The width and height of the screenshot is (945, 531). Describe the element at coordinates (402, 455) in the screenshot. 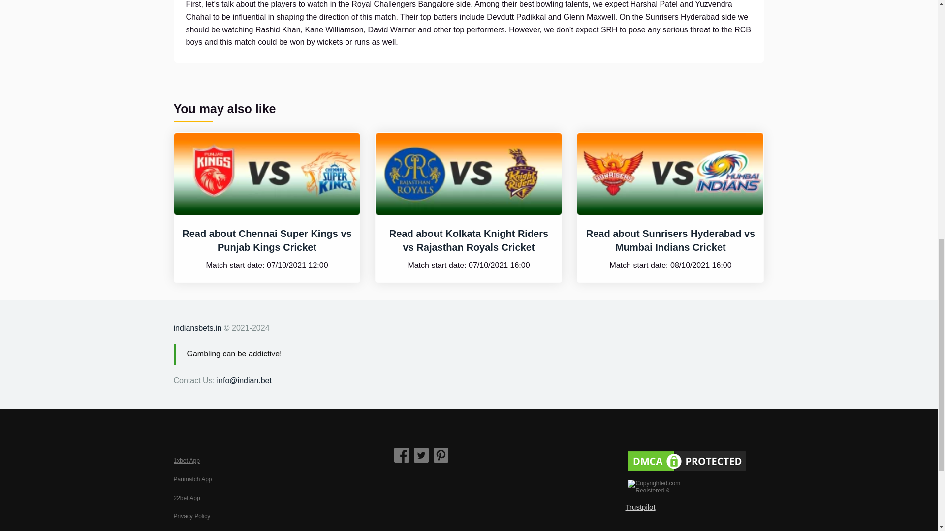

I see `Facebook` at that location.